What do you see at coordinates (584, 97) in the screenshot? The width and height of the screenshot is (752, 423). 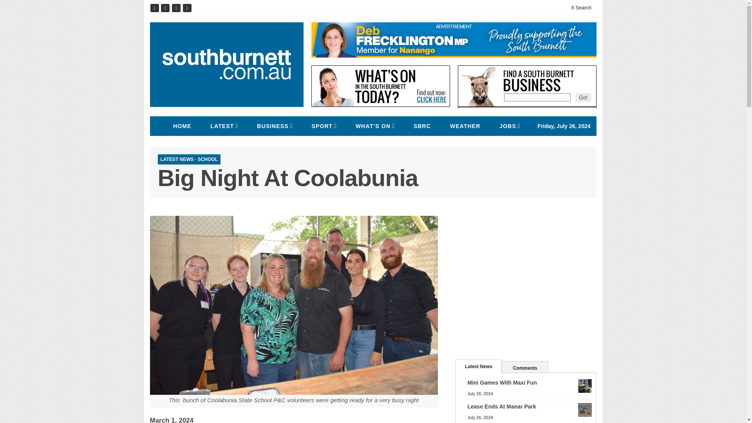 I see `Go!` at bounding box center [584, 97].